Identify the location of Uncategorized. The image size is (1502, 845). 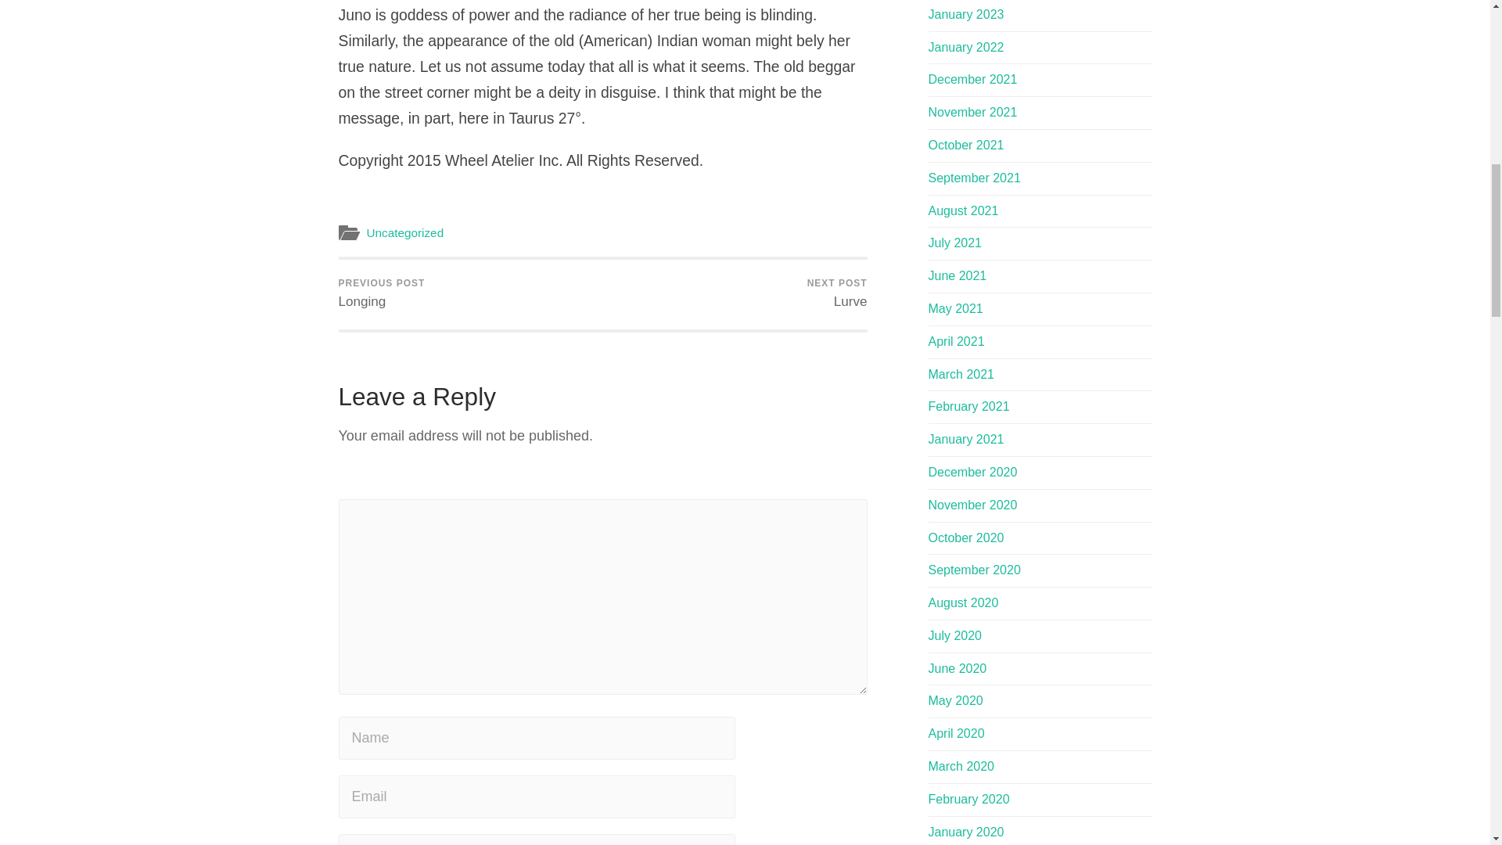
(404, 232).